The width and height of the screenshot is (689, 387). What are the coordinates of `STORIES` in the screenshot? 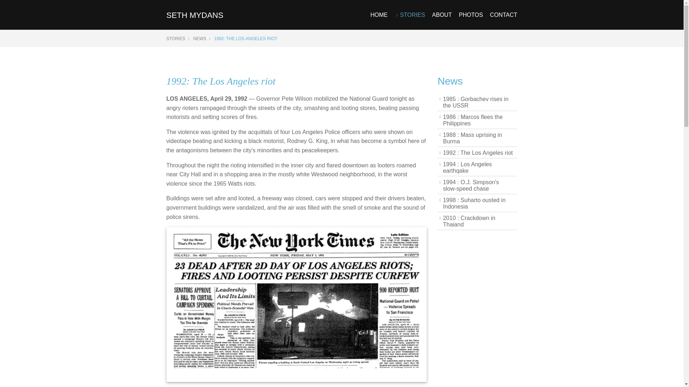 It's located at (178, 39).